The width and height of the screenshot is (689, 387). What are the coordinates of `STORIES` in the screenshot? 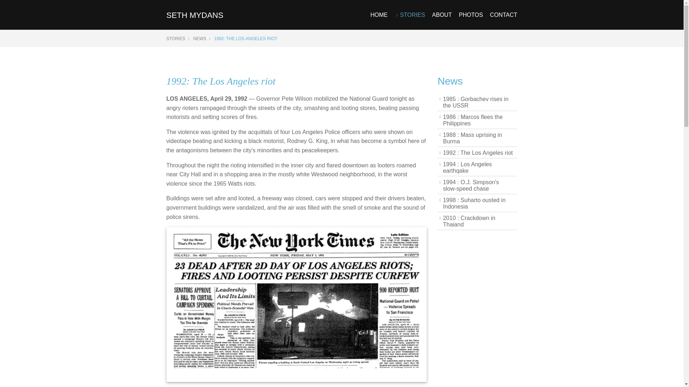 It's located at (178, 39).